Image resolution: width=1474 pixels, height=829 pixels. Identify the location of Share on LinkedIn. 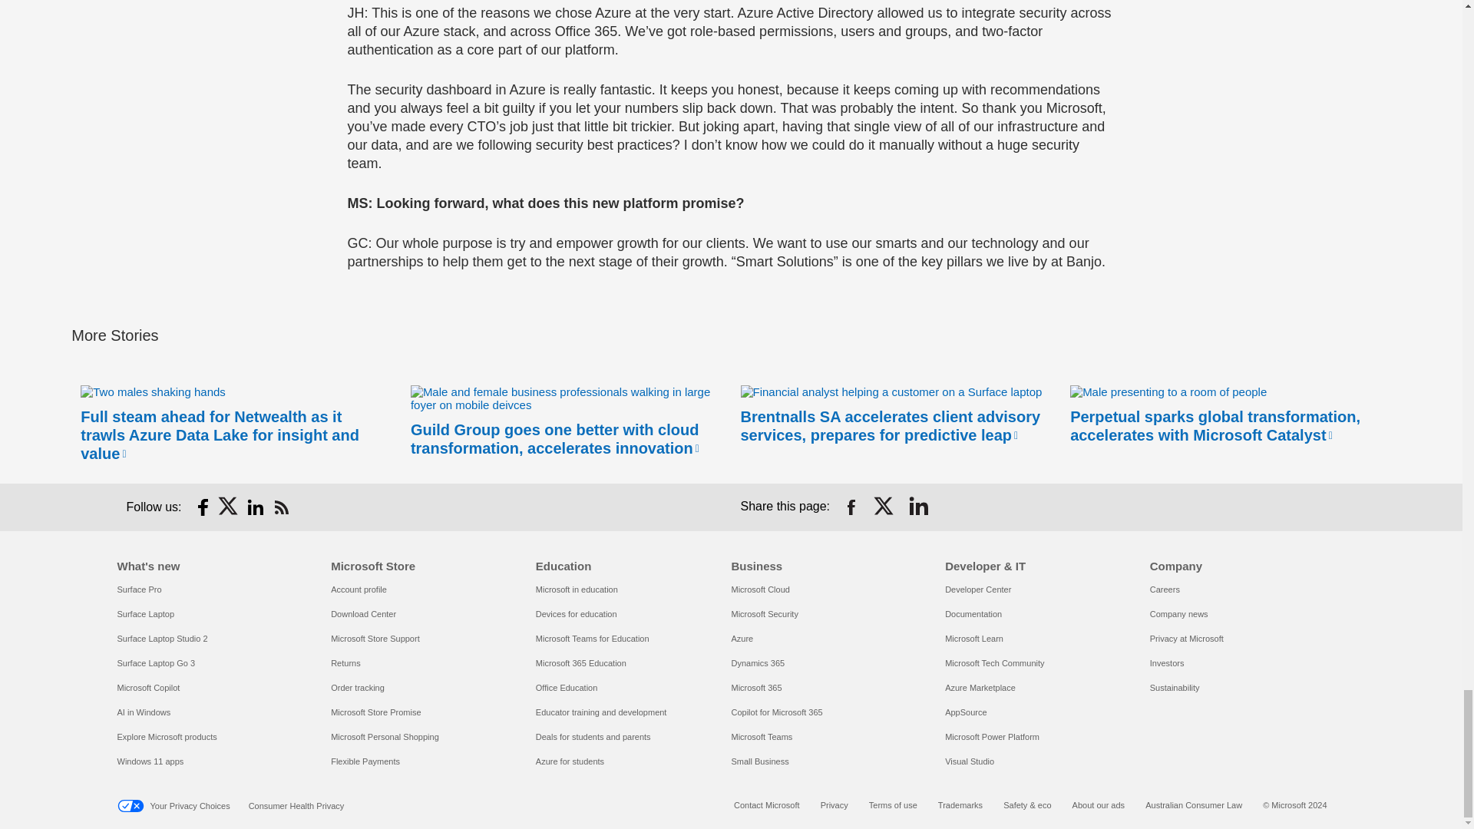
(918, 507).